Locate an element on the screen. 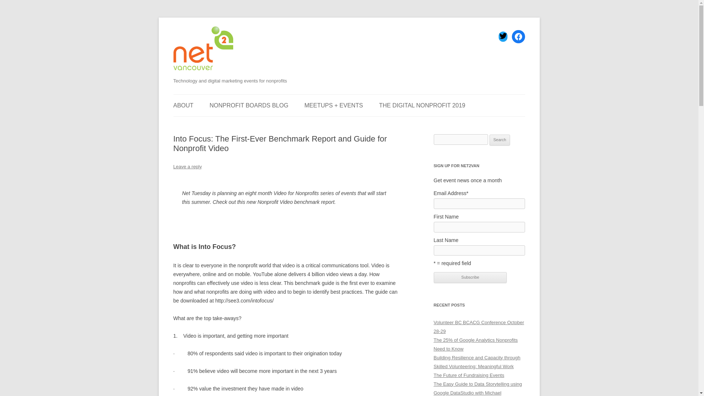  The Future of Fundraising Events is located at coordinates (469, 375).